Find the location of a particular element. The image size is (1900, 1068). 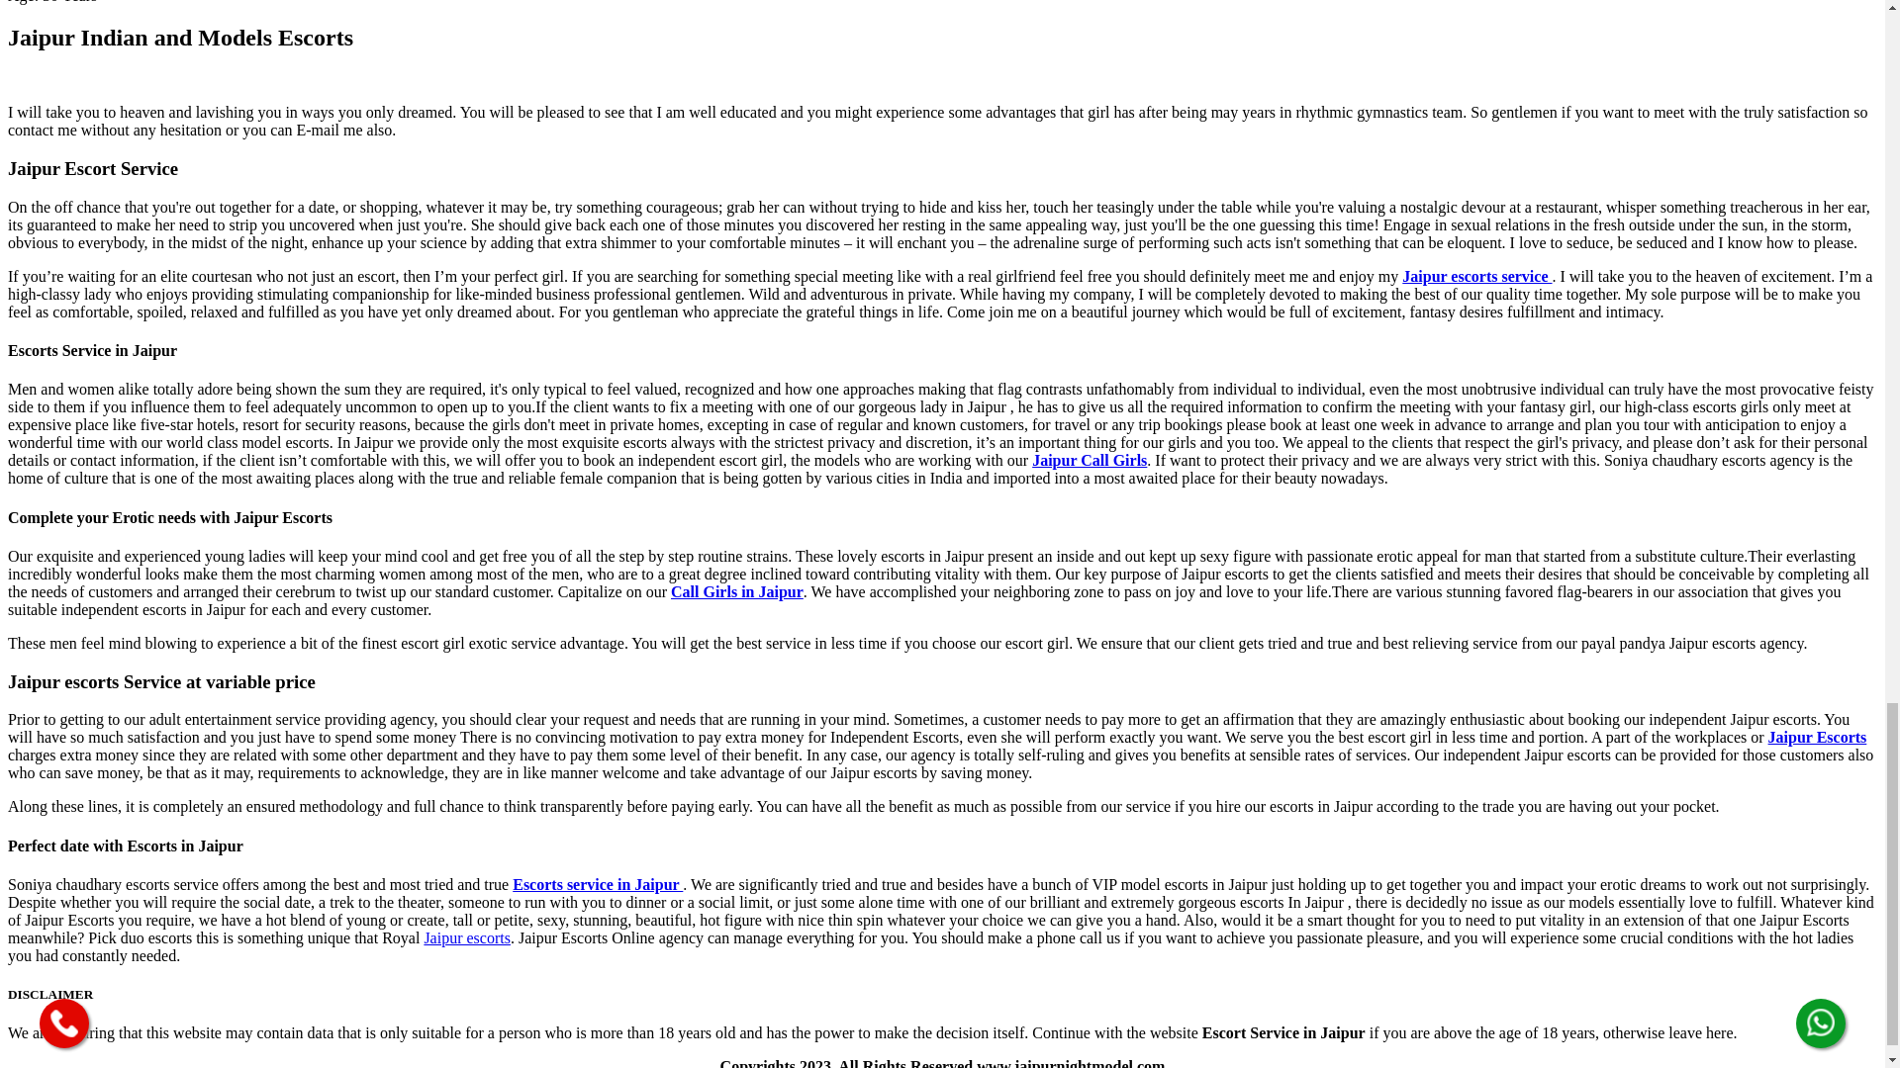

Escorts service in Jaipur is located at coordinates (598, 884).